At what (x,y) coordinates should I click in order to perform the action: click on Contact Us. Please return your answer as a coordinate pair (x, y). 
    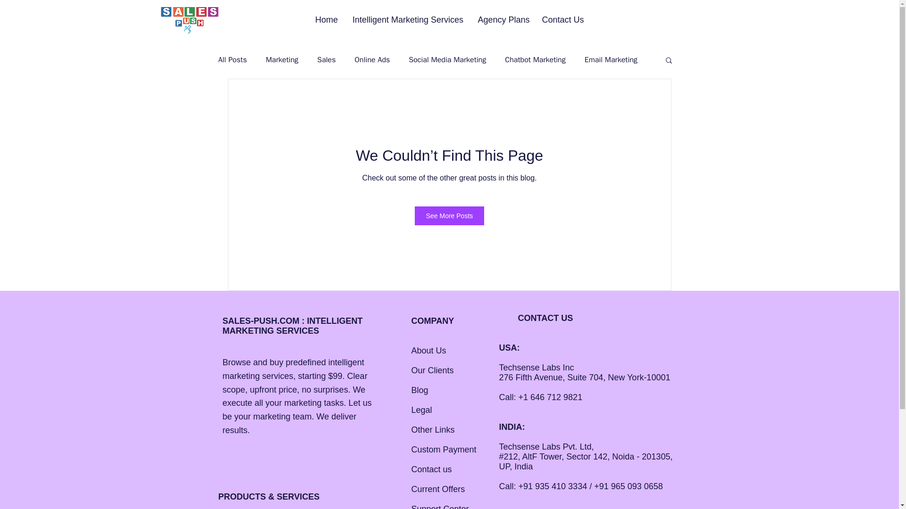
    Looking at the image, I should click on (563, 20).